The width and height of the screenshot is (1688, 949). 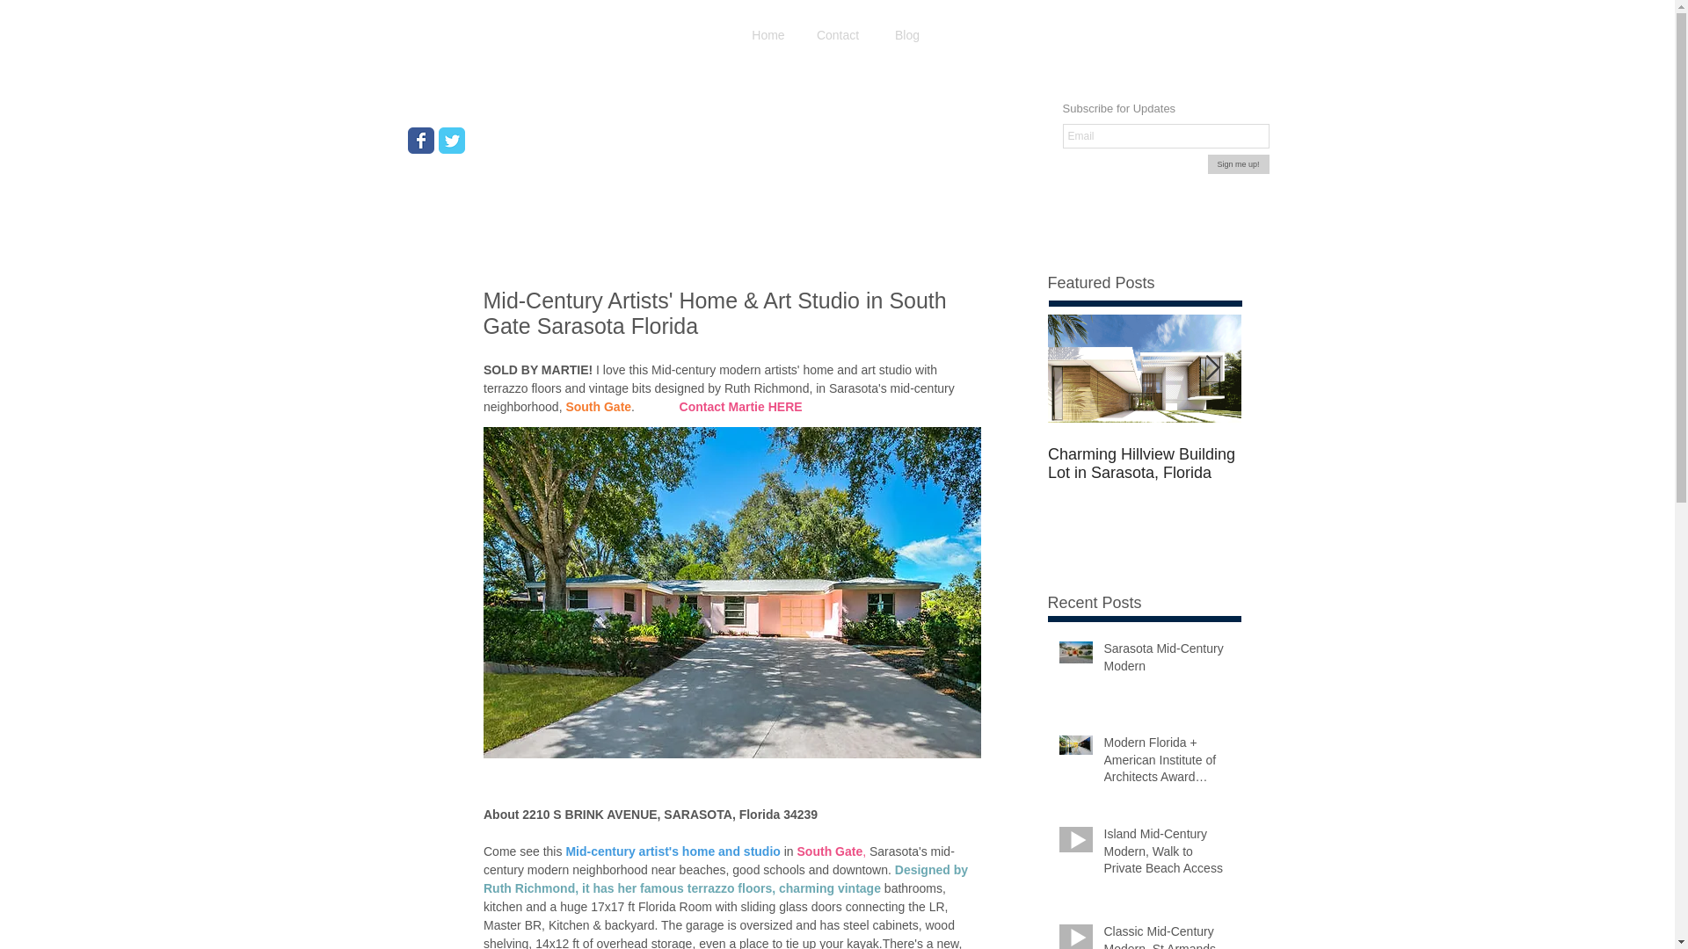 I want to click on Charming Hillview Building Lot in Sarasota, Florida, so click(x=1145, y=463).